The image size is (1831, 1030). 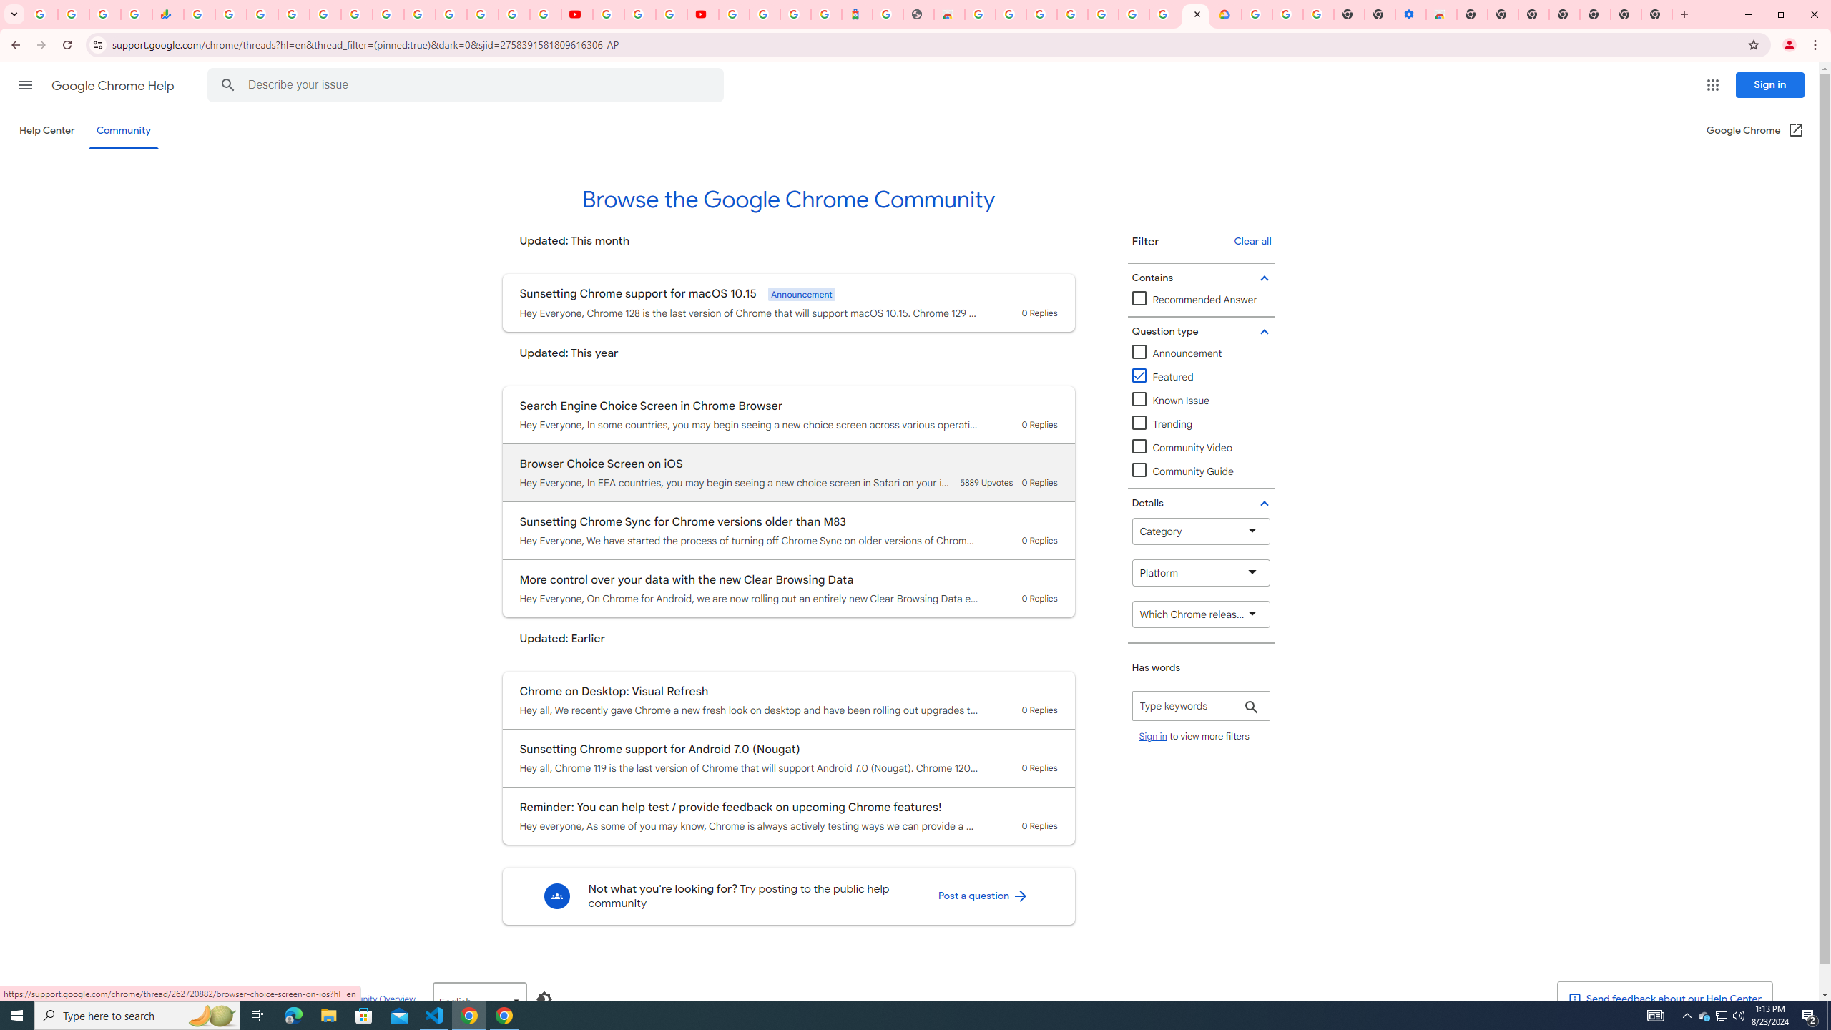 I want to click on Google Account Help, so click(x=1287, y=14).